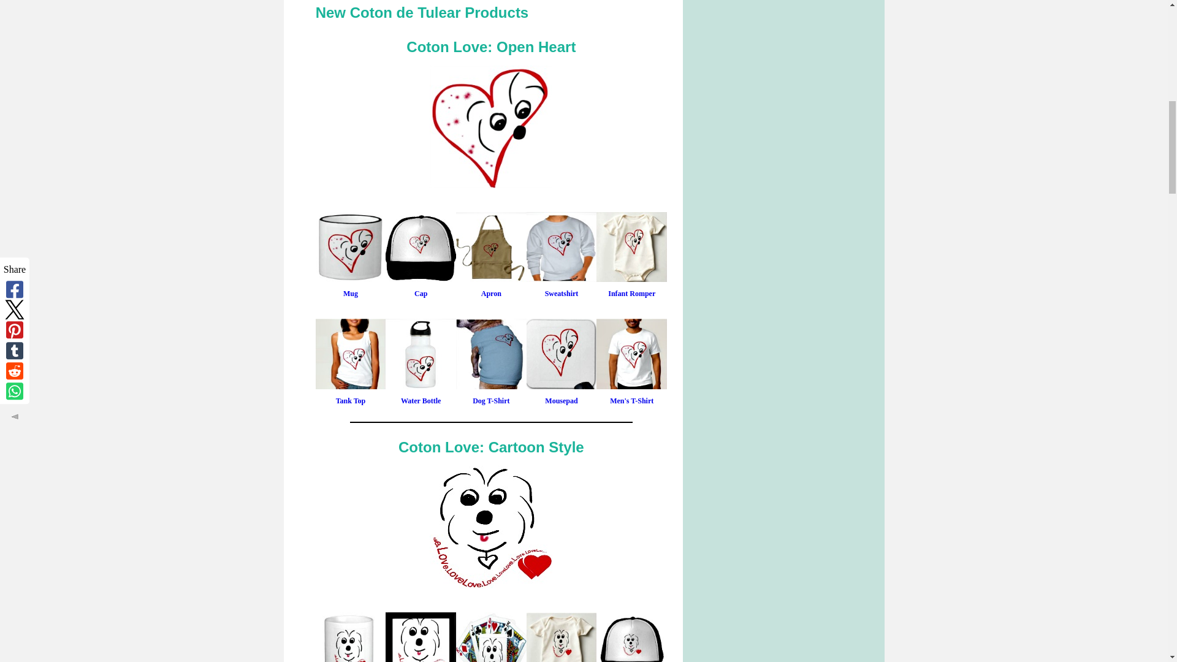  I want to click on Coton de Tulear Apron, so click(491, 247).